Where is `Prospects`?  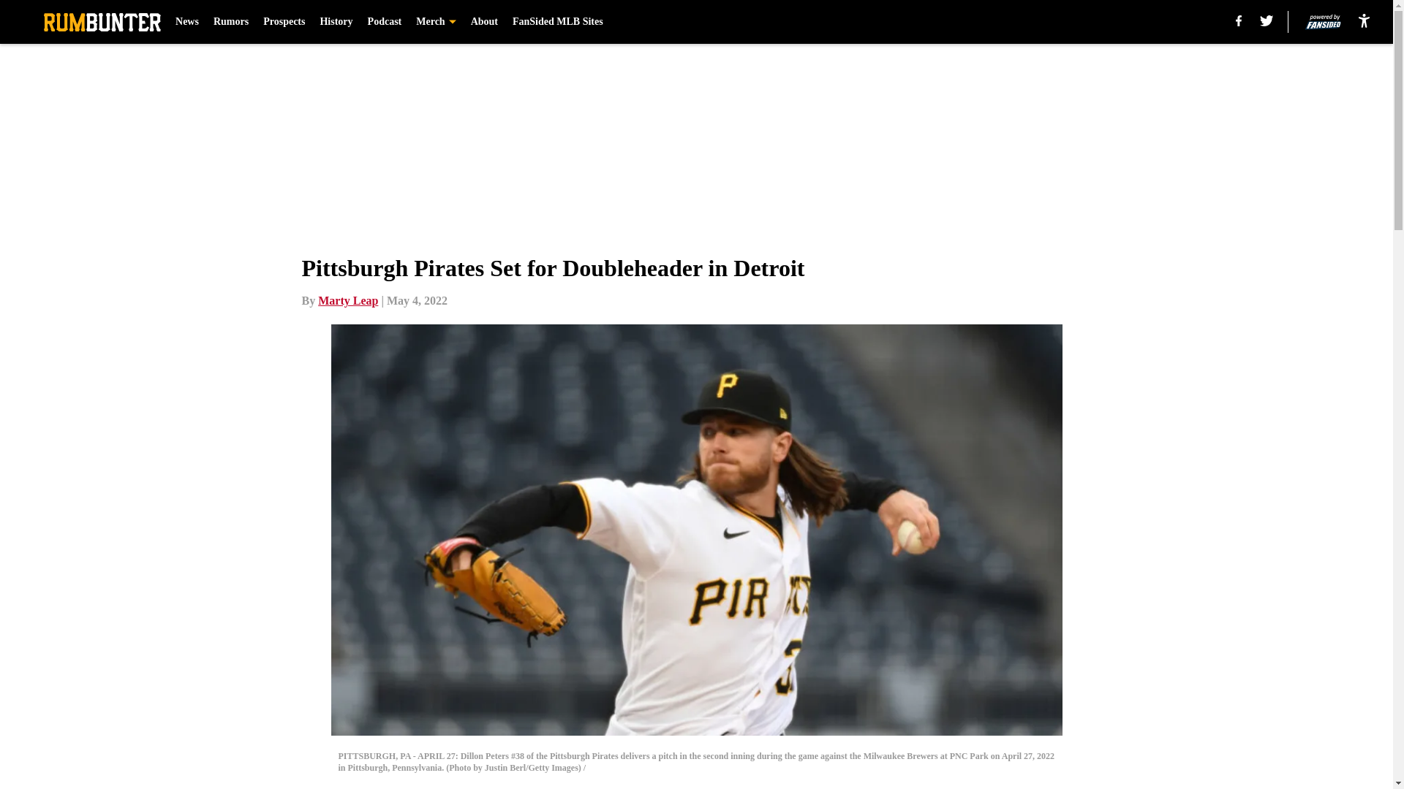
Prospects is located at coordinates (284, 22).